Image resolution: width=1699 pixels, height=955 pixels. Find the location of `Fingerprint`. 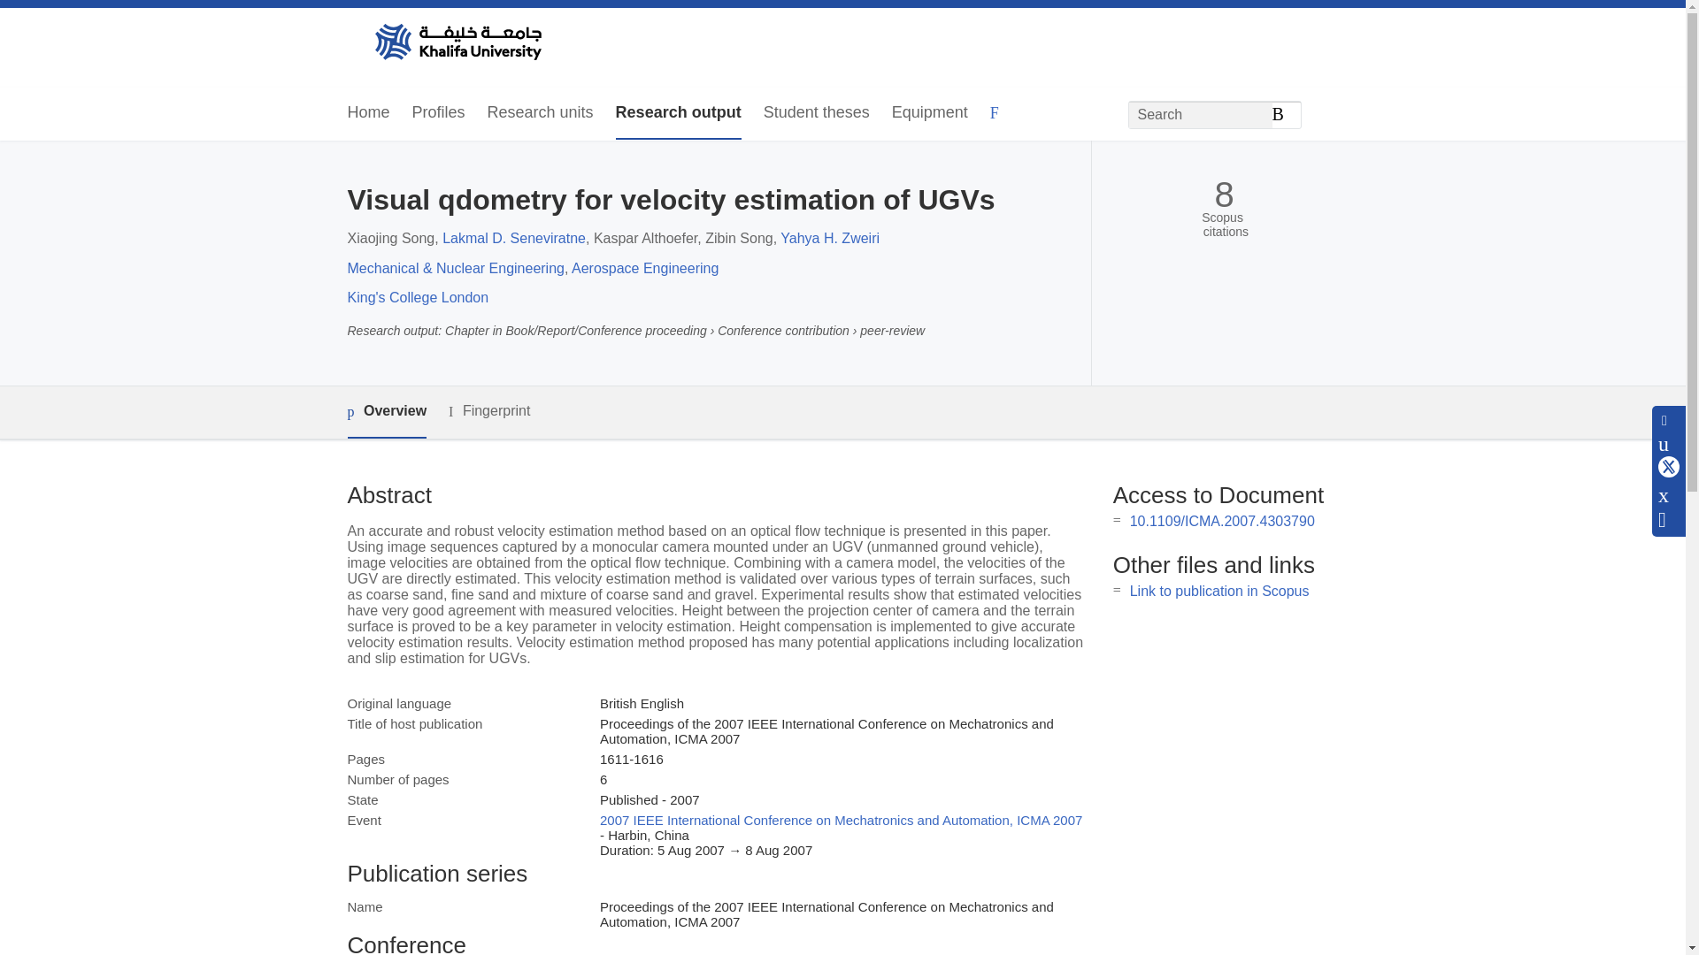

Fingerprint is located at coordinates (488, 411).